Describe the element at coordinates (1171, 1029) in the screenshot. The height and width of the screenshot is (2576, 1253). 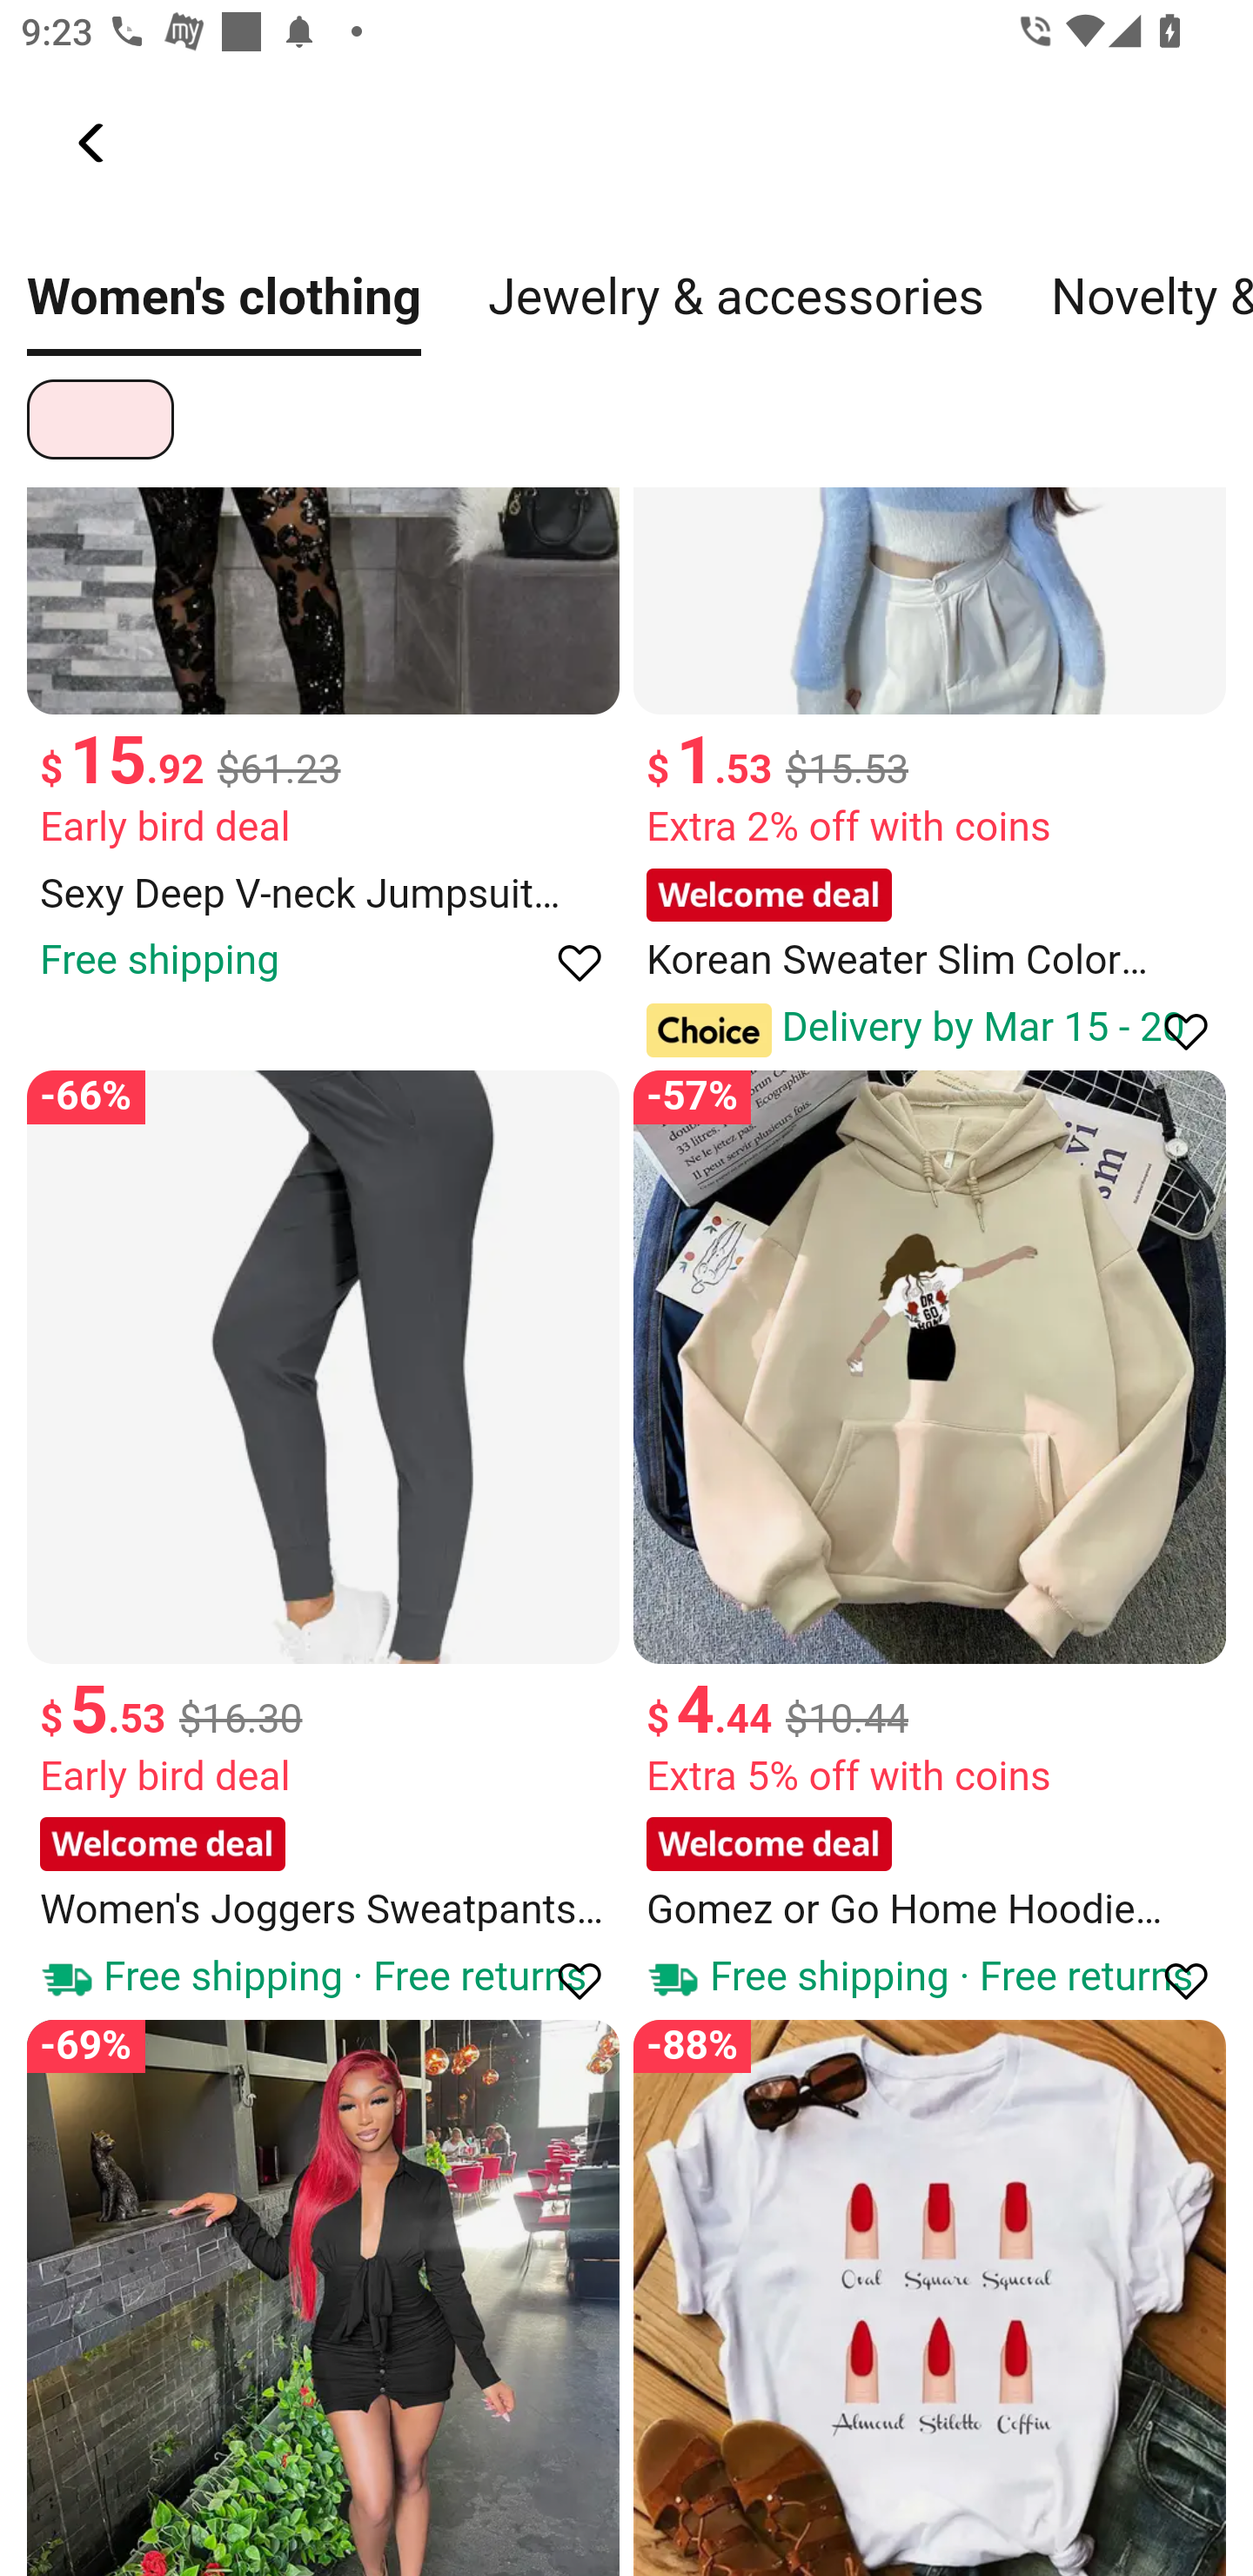
I see `` at that location.